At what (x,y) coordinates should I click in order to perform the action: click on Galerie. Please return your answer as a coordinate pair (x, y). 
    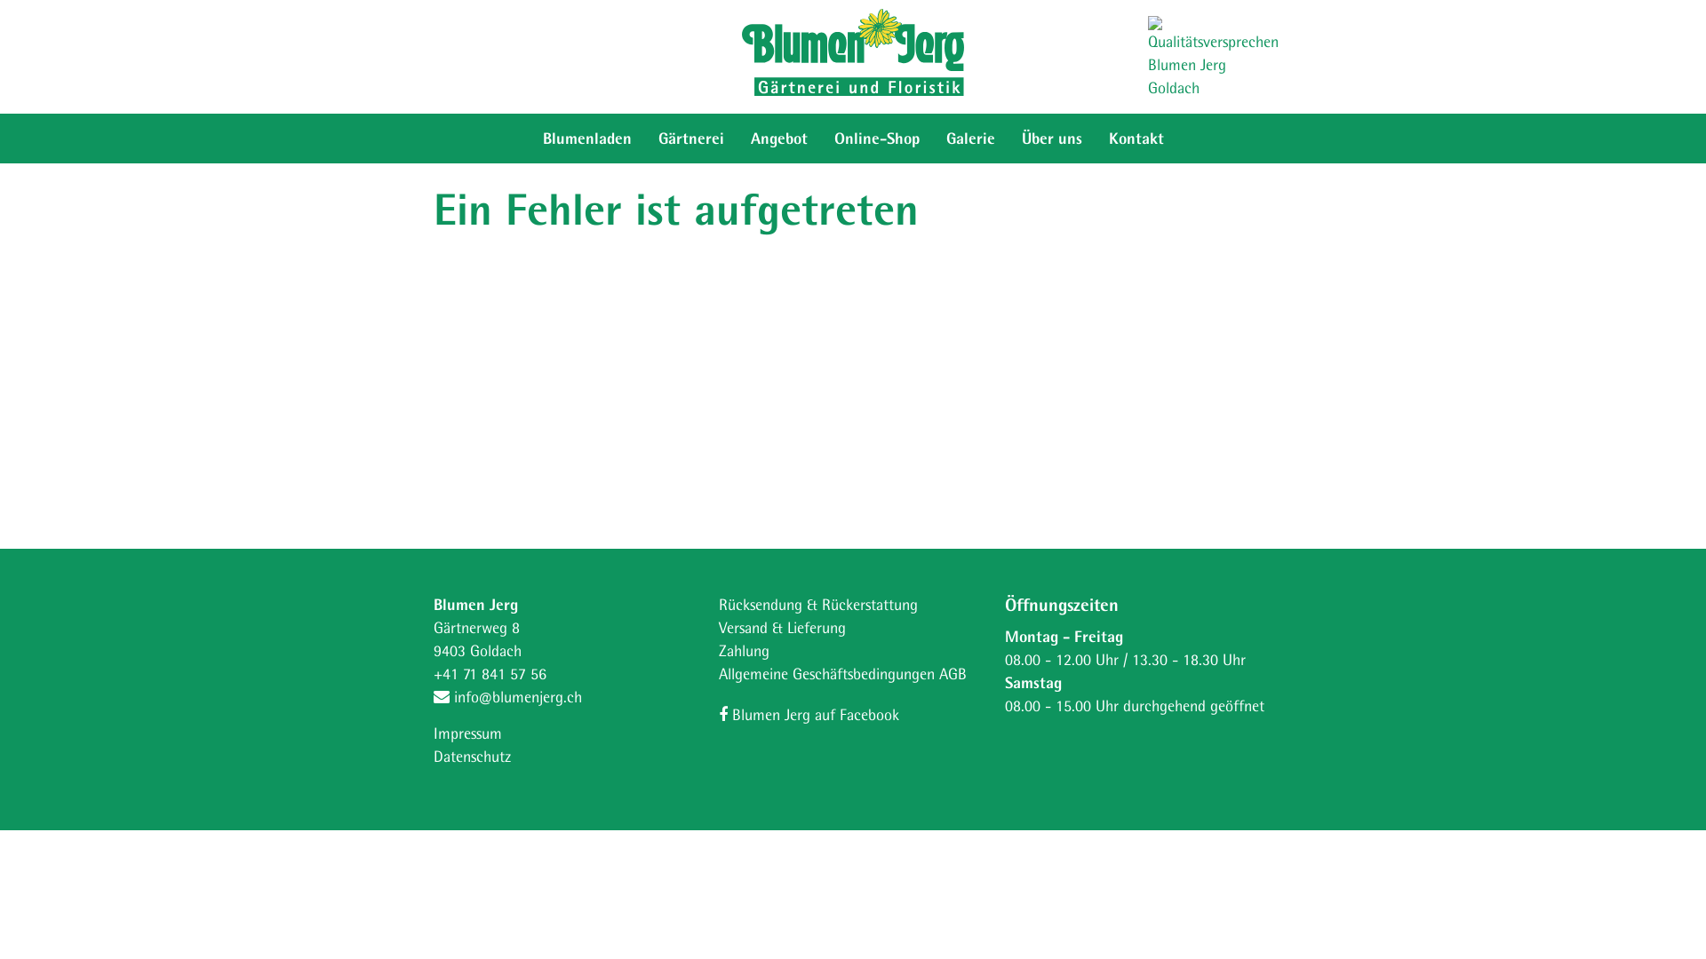
    Looking at the image, I should click on (970, 139).